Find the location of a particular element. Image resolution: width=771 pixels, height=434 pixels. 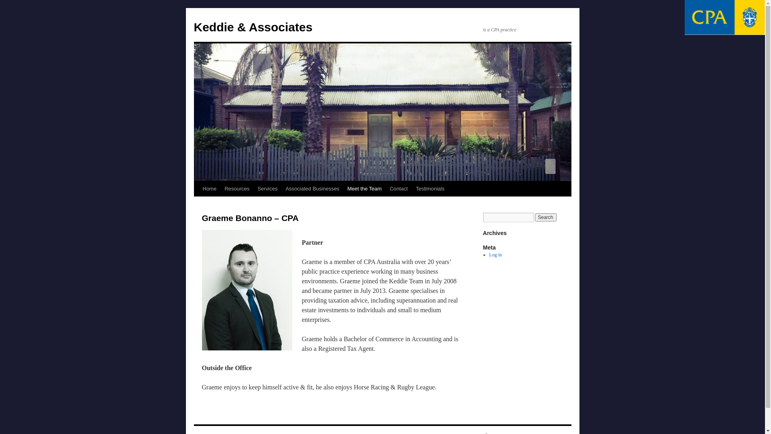

Associated Businesses is located at coordinates (312, 189).